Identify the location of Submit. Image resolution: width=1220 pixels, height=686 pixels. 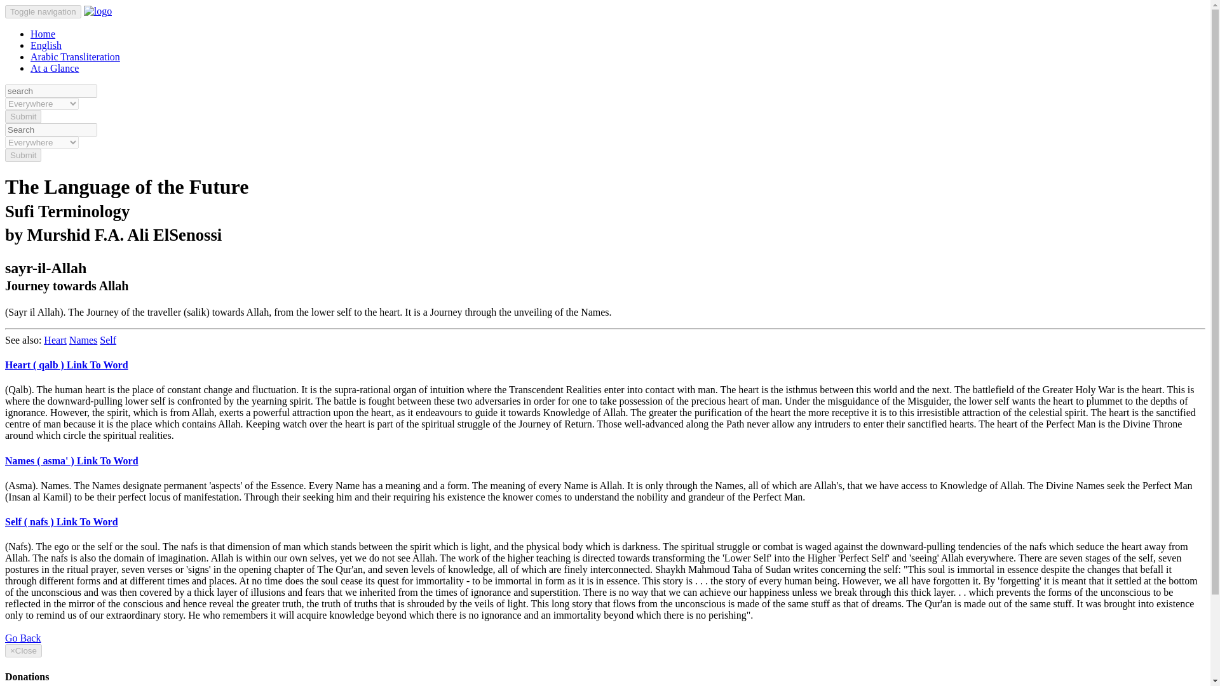
(23, 116).